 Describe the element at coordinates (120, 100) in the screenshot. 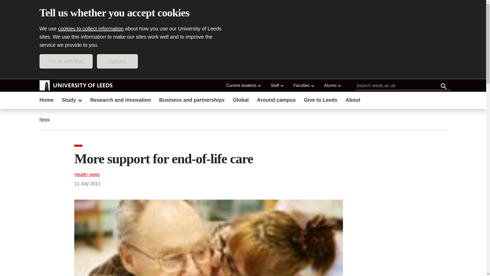

I see `Research and innovation` at that location.